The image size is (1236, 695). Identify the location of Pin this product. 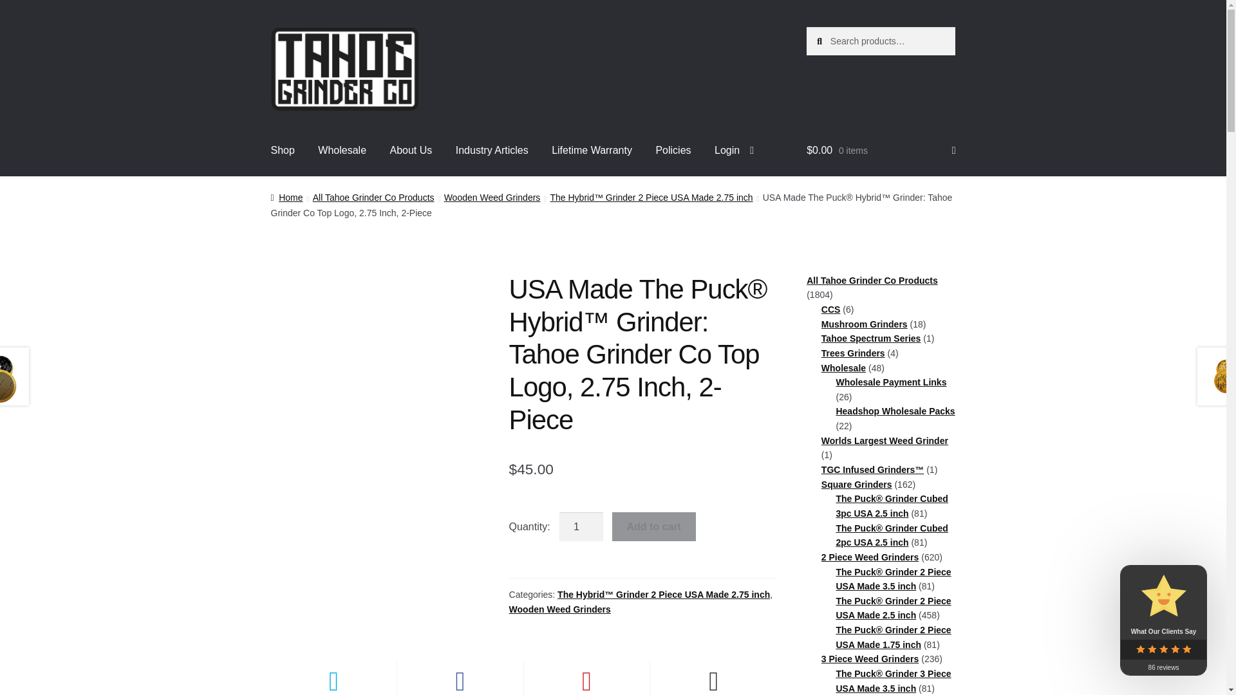
(587, 678).